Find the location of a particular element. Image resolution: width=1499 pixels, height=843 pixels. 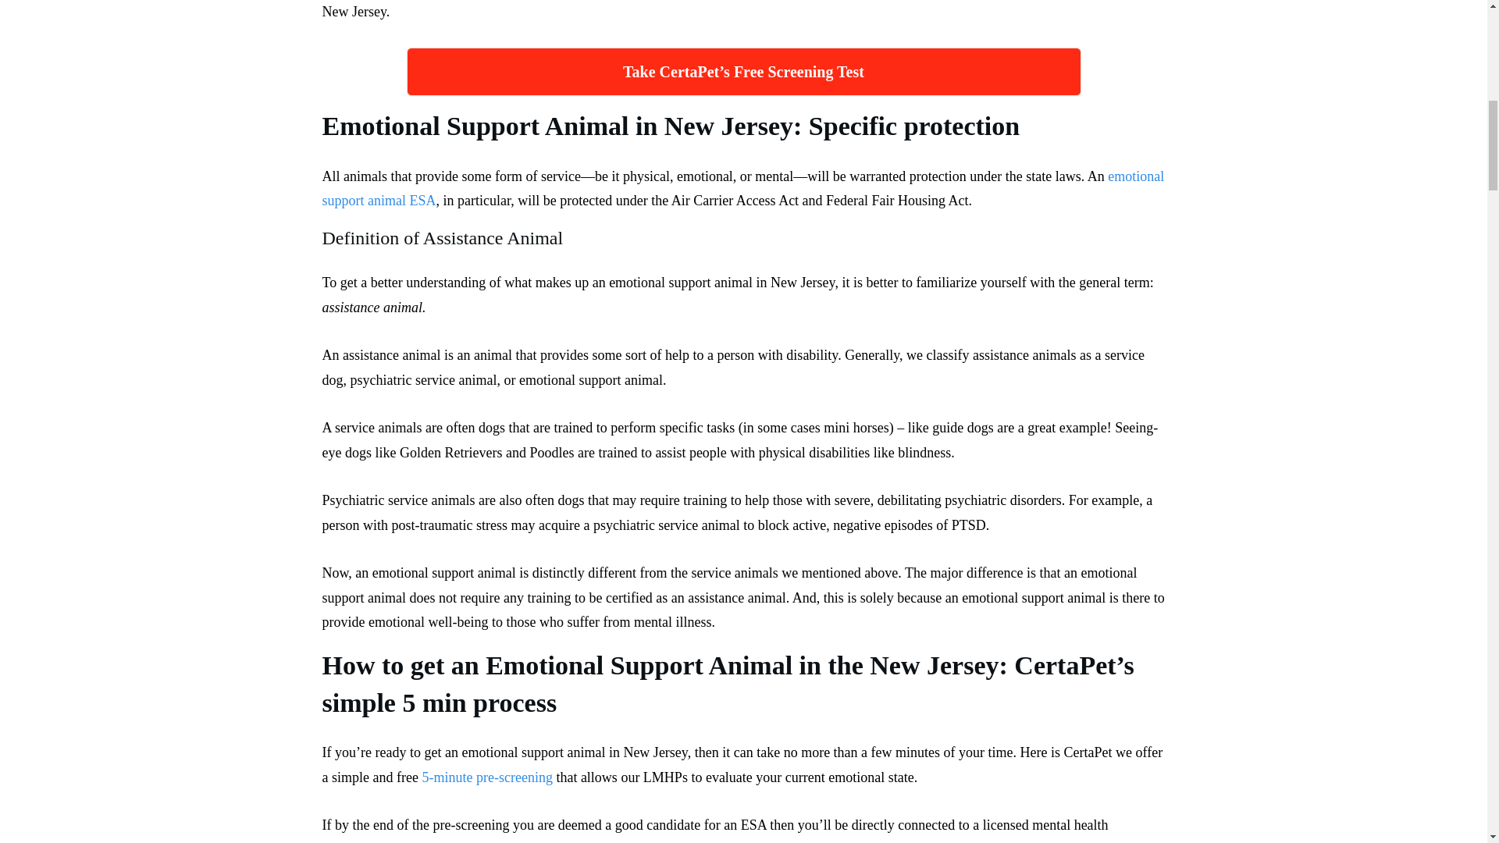

5-minute pre-screening is located at coordinates (486, 777).